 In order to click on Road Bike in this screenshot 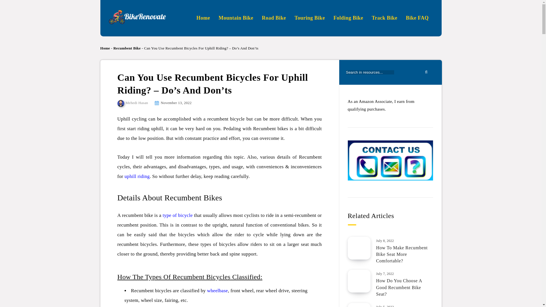, I will do `click(274, 18)`.